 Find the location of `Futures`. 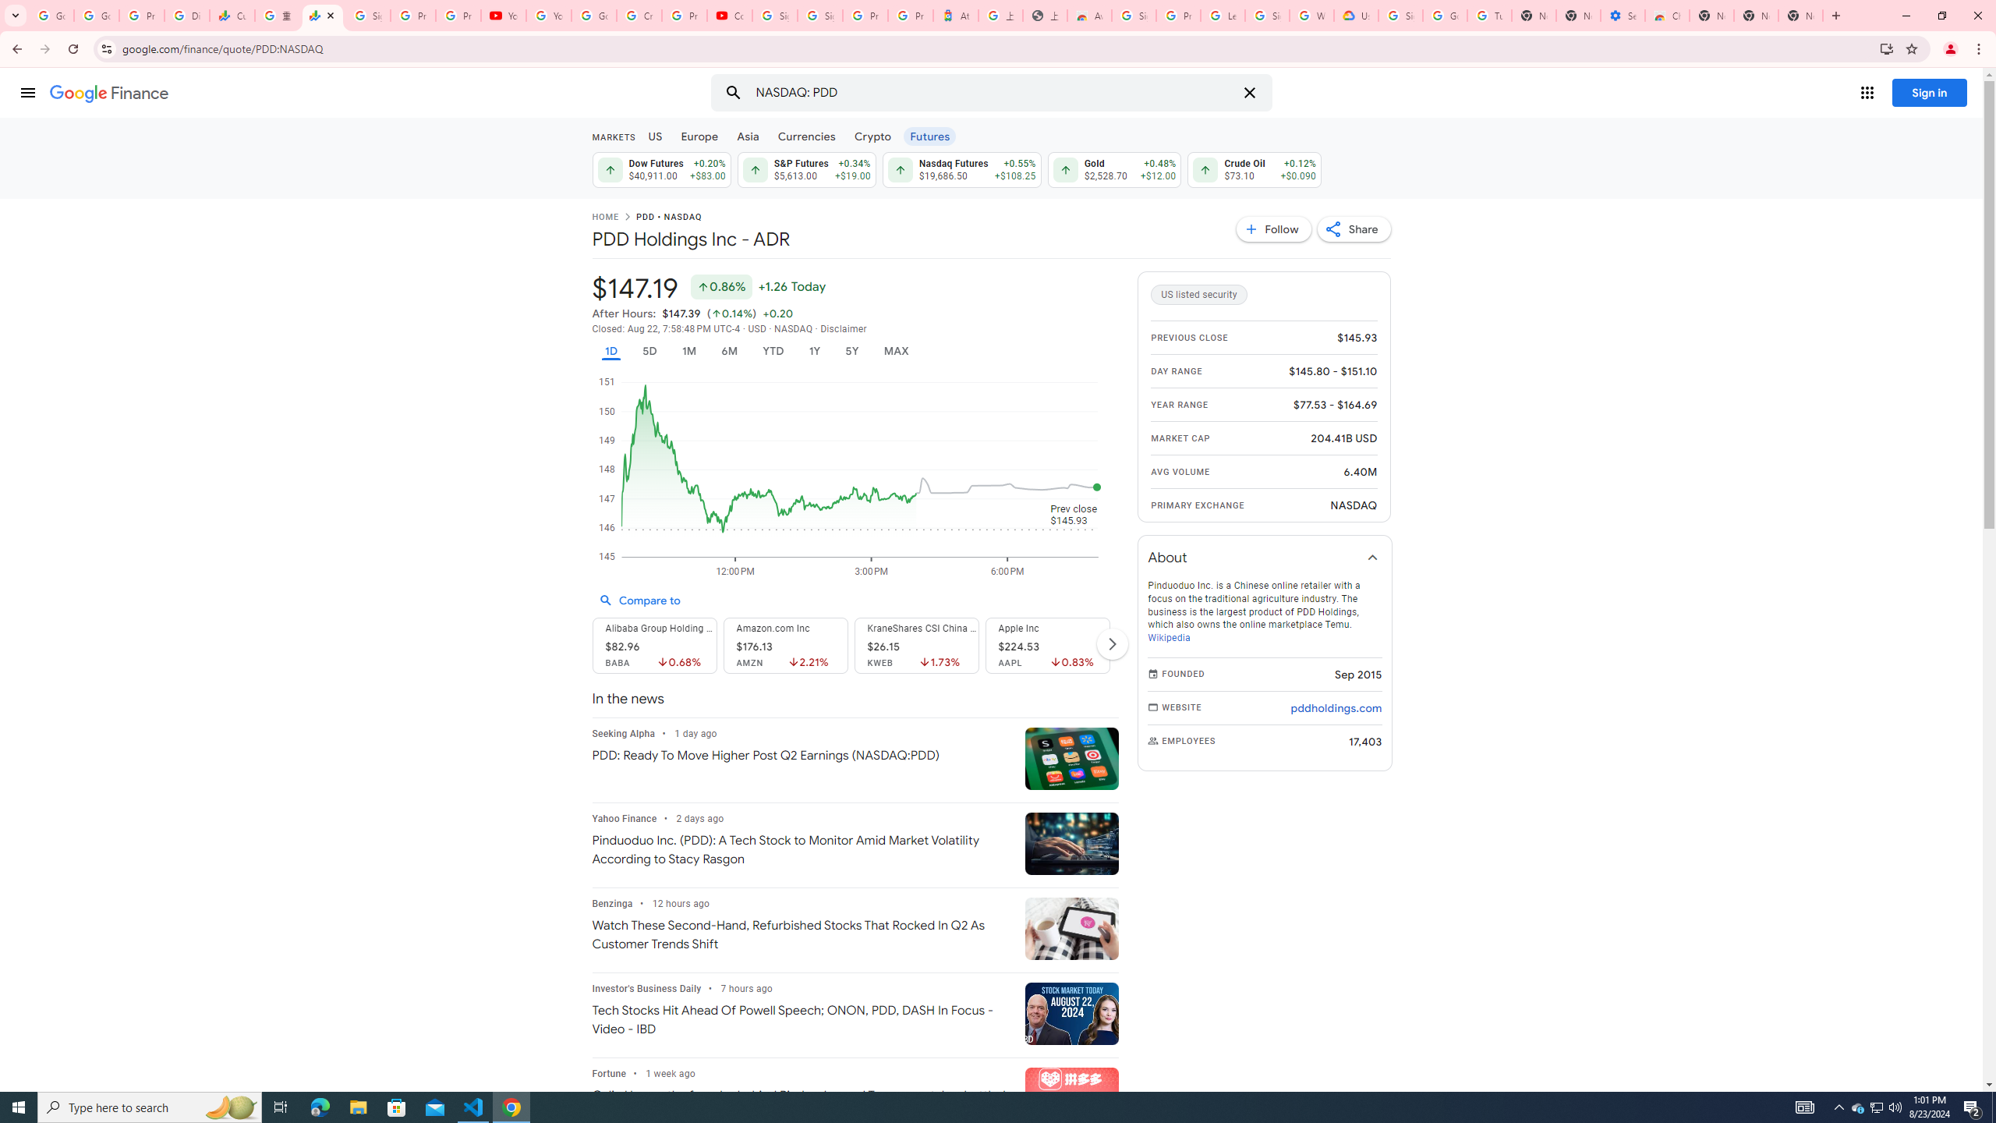

Futures is located at coordinates (929, 136).